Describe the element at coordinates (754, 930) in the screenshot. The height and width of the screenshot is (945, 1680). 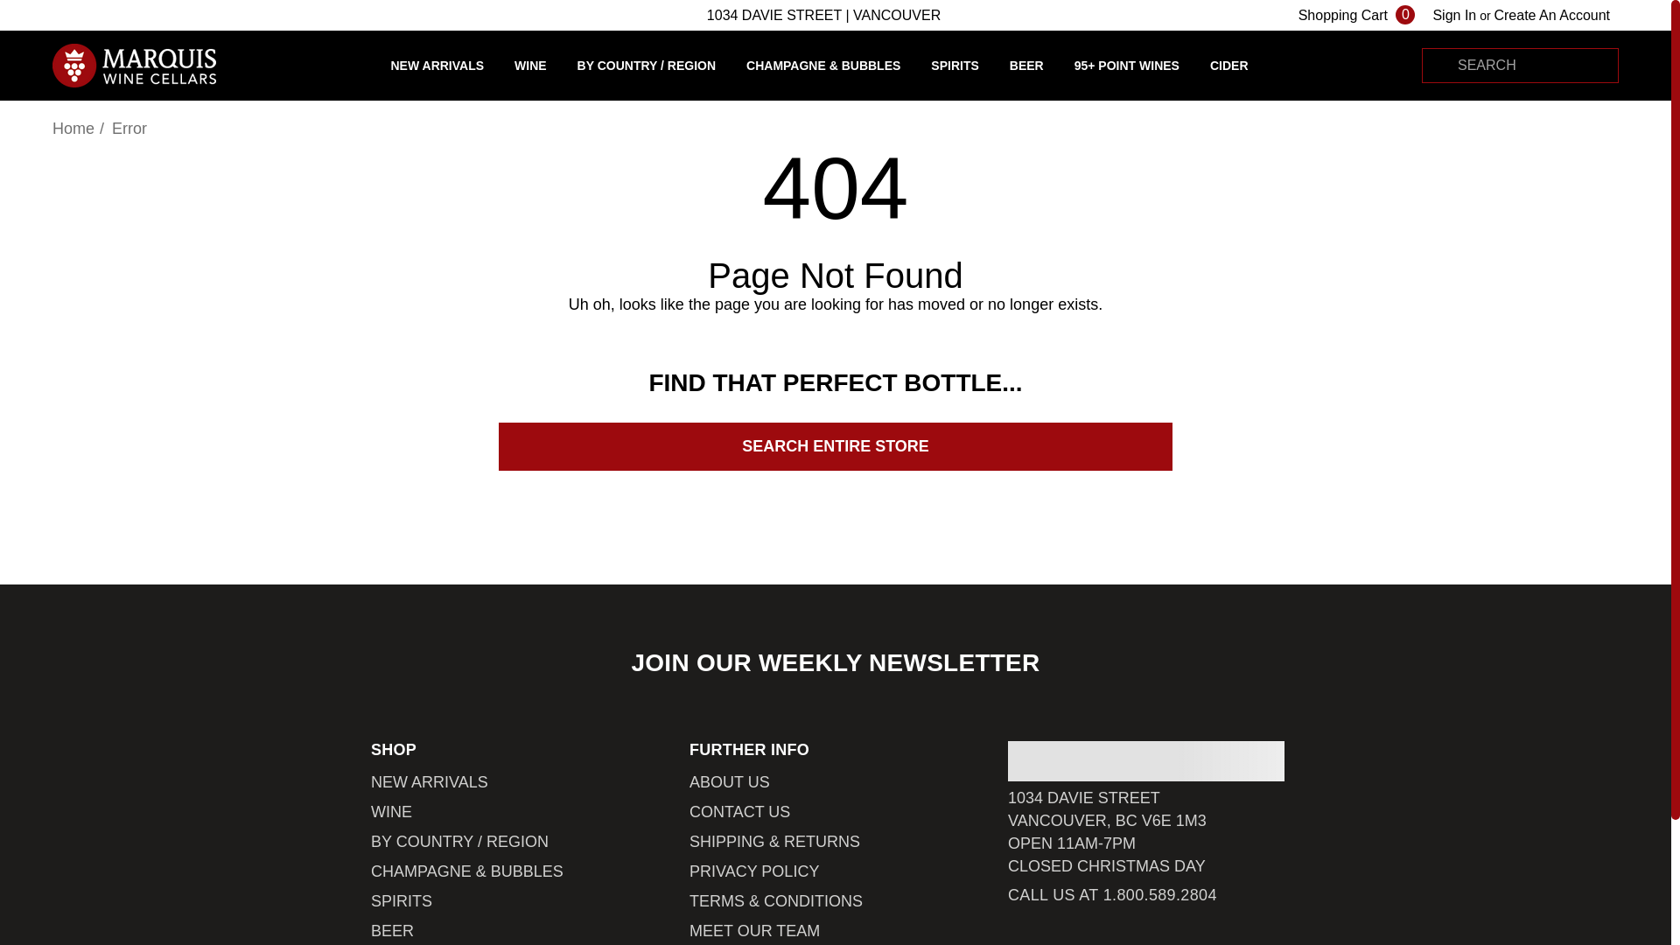
I see `MEET OUR TEAM` at that location.